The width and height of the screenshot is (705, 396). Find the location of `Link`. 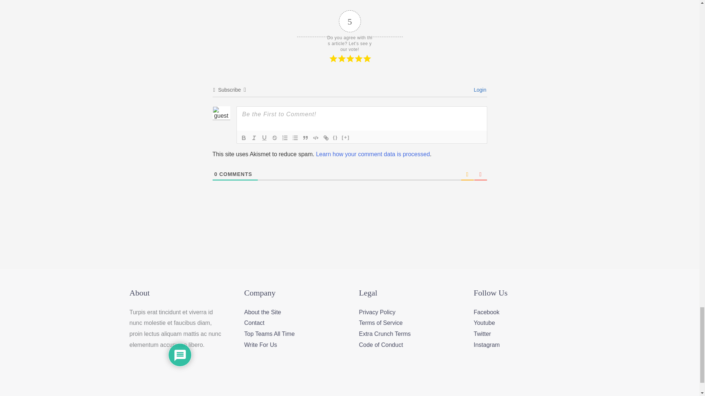

Link is located at coordinates (326, 137).